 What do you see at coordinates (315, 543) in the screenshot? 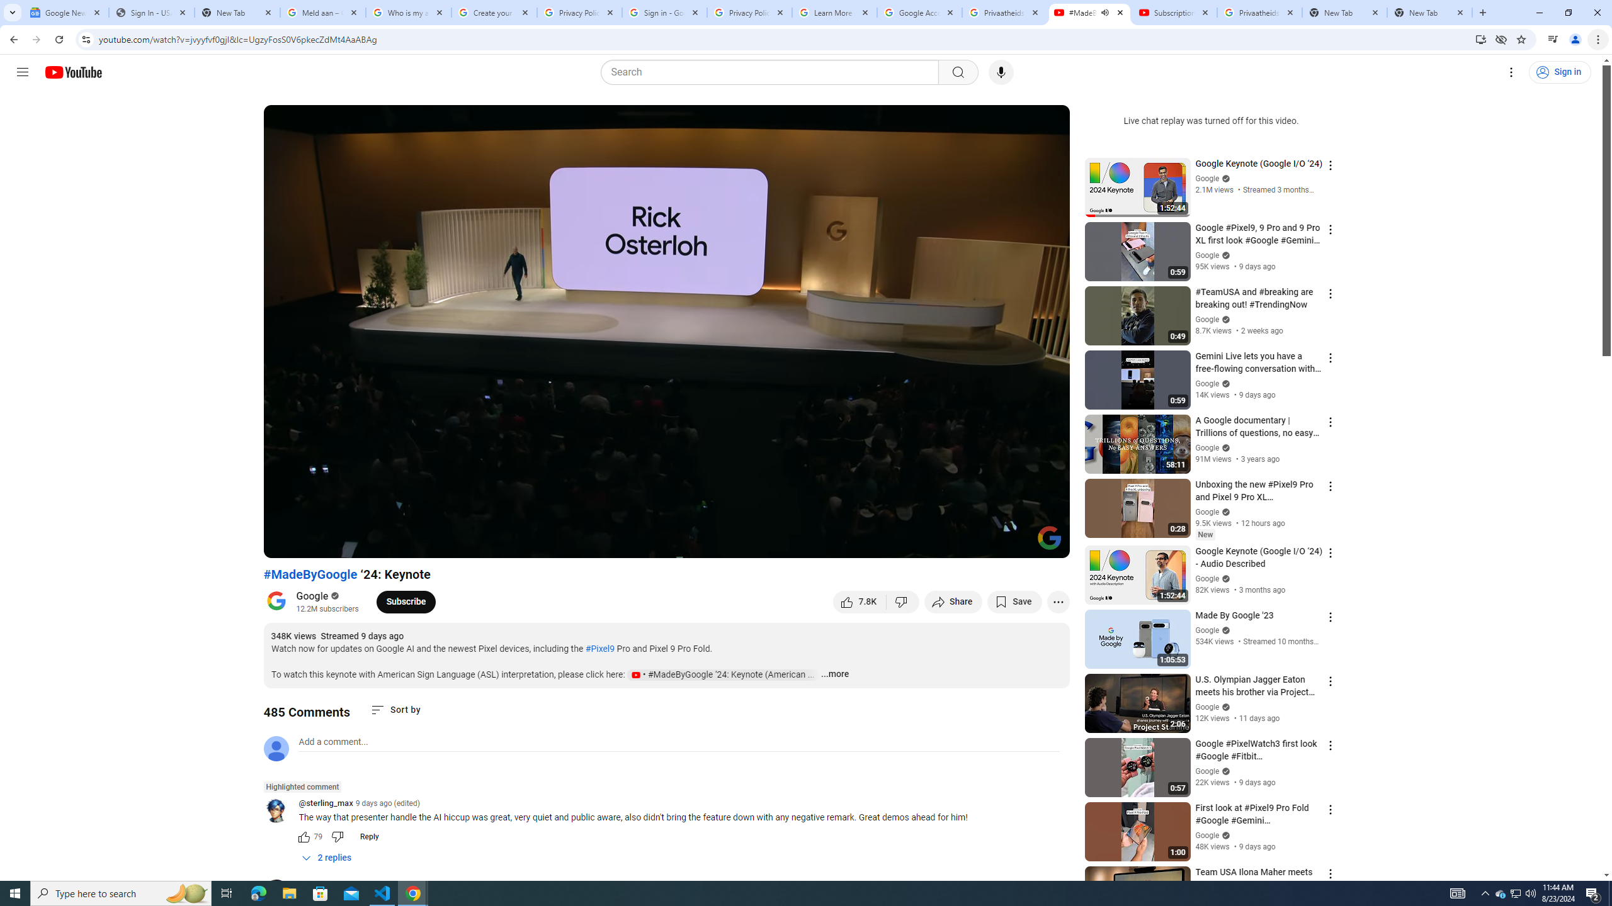
I see `Next (SHIFT+n)` at bounding box center [315, 543].